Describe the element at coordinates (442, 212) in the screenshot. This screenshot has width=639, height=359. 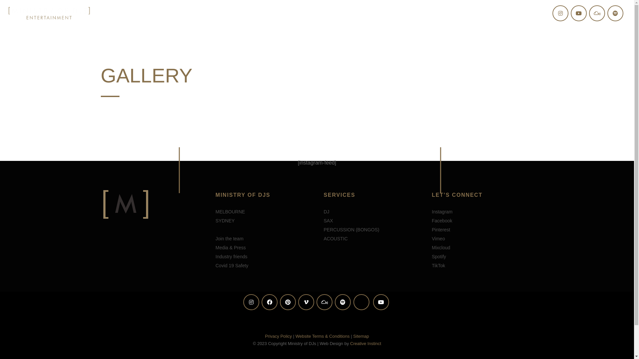
I see `Instagram` at that location.